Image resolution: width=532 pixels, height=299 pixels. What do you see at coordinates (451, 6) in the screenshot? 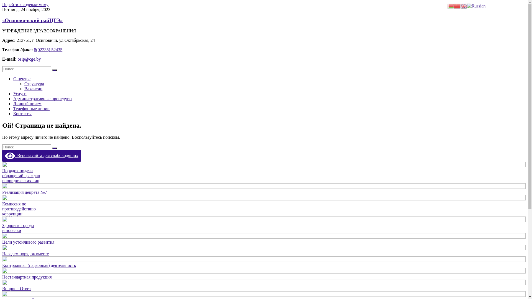
I see `Belarusian` at bounding box center [451, 6].